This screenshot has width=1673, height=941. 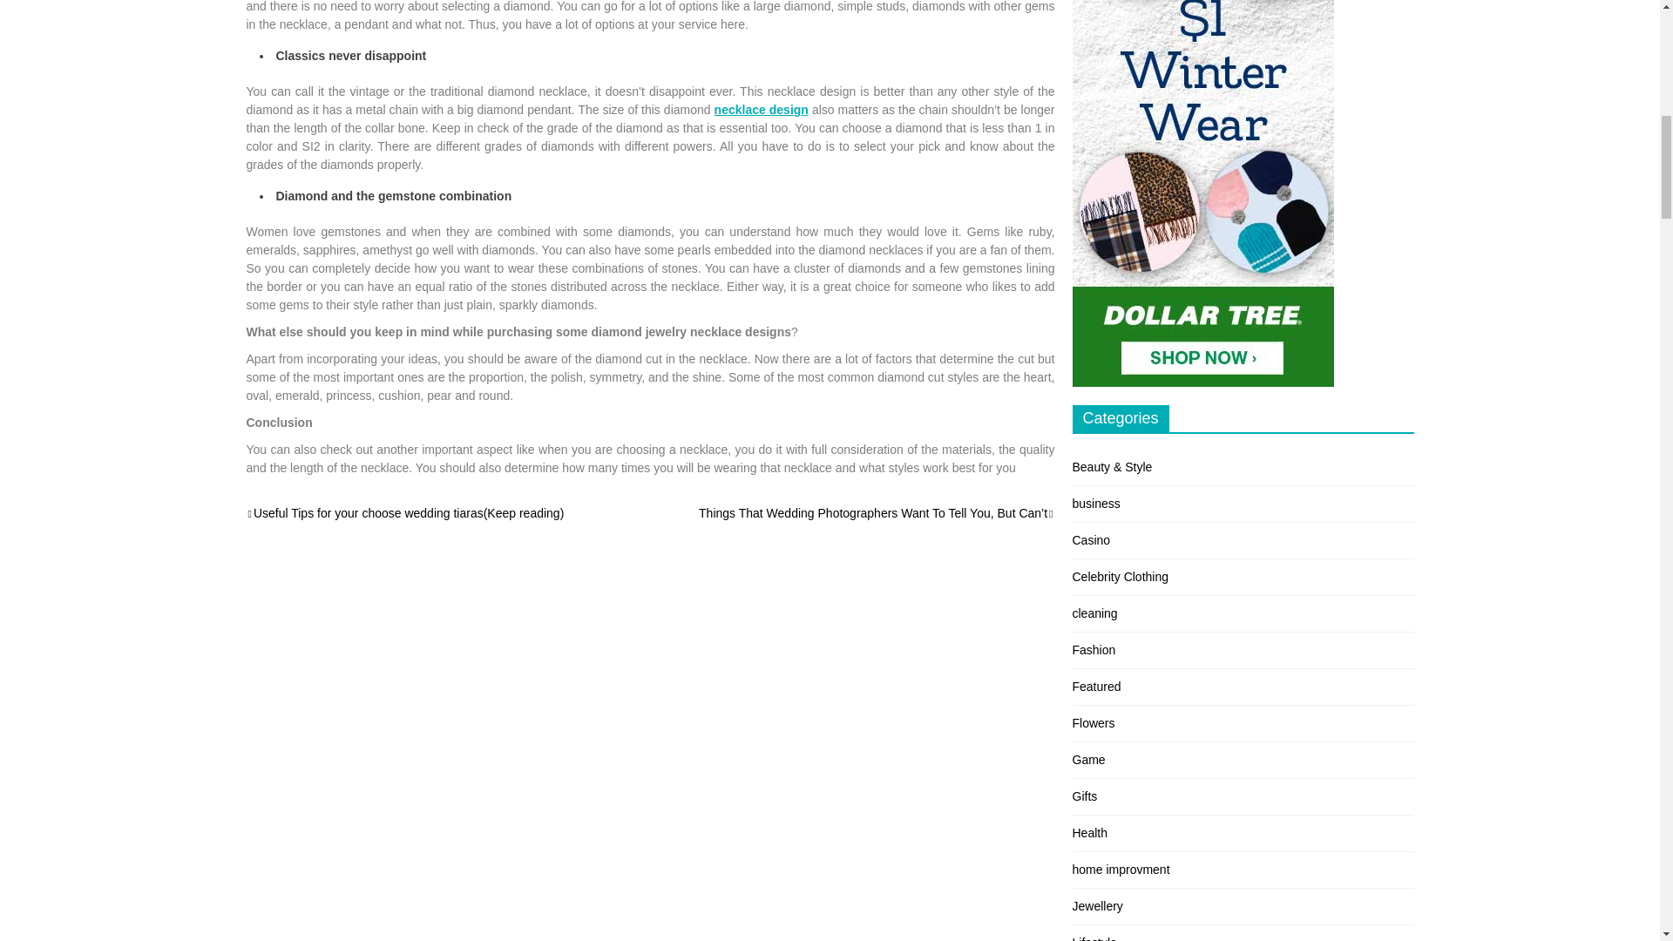 I want to click on cleaning, so click(x=1094, y=613).